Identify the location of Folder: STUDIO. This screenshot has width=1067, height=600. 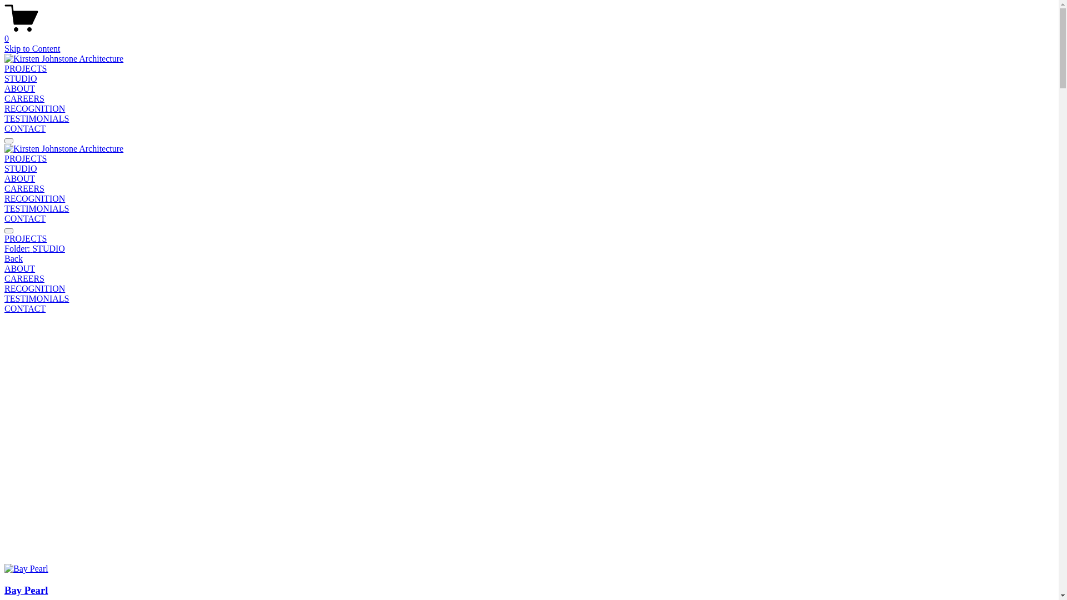
(529, 249).